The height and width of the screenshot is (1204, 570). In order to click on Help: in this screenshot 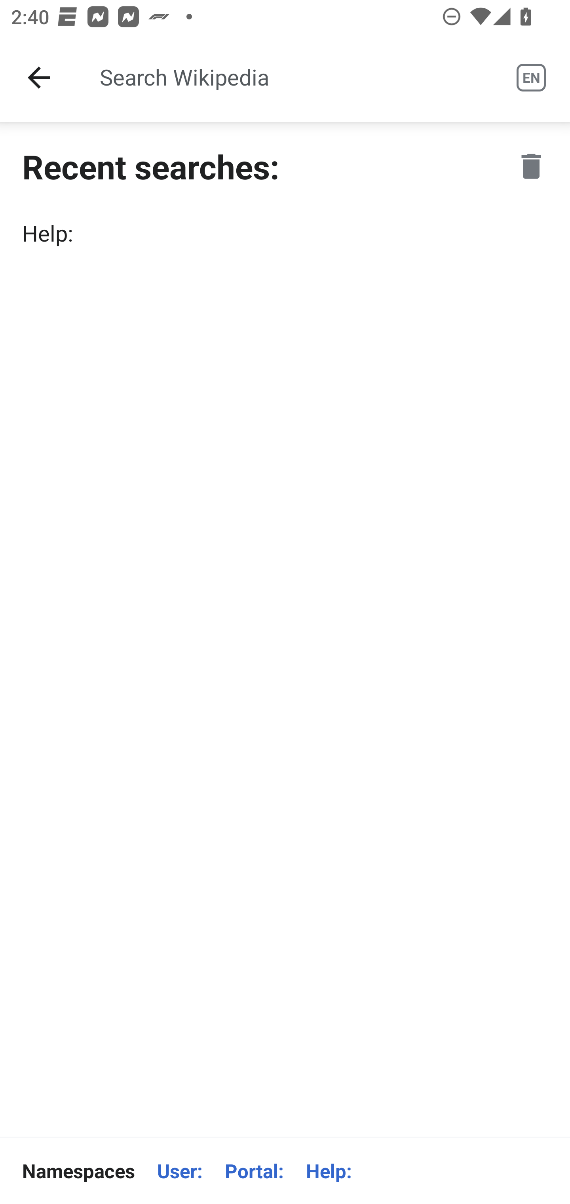, I will do `click(329, 1171)`.